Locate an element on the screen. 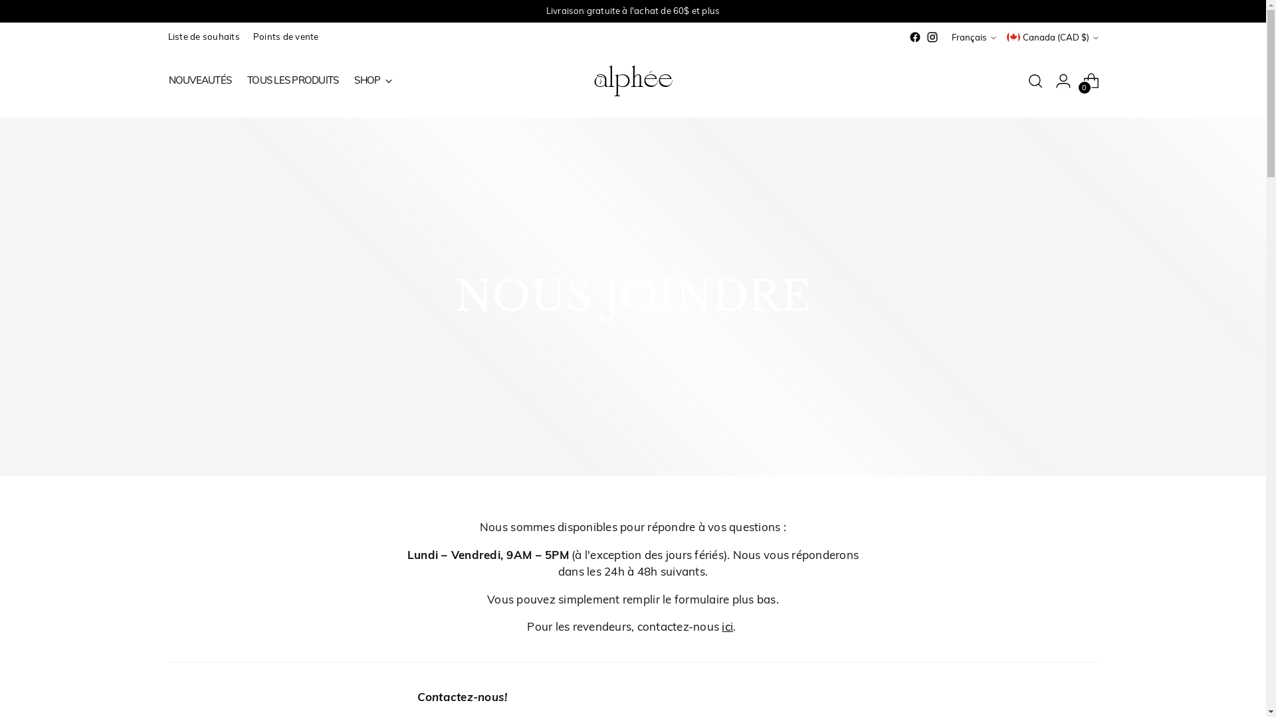 This screenshot has height=717, width=1276. Points de vente is located at coordinates (286, 37).